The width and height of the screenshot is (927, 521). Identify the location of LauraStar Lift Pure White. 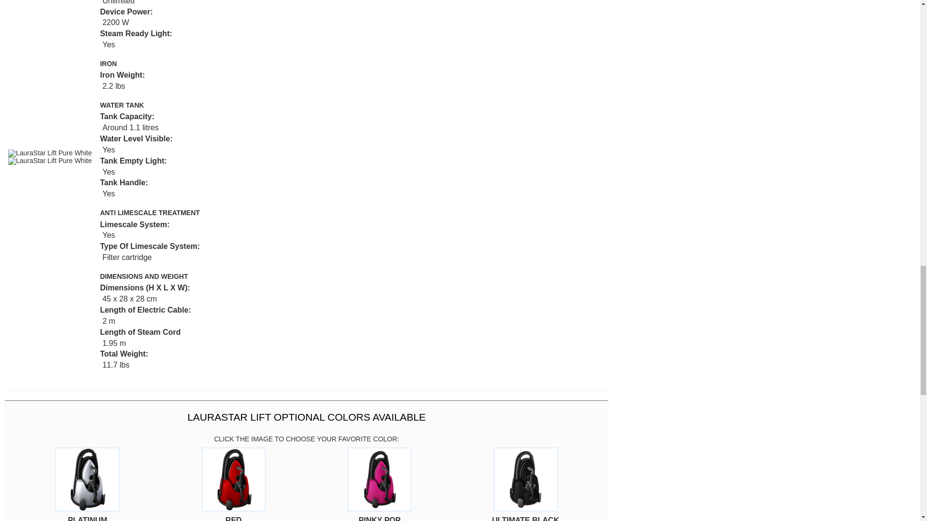
(50, 161).